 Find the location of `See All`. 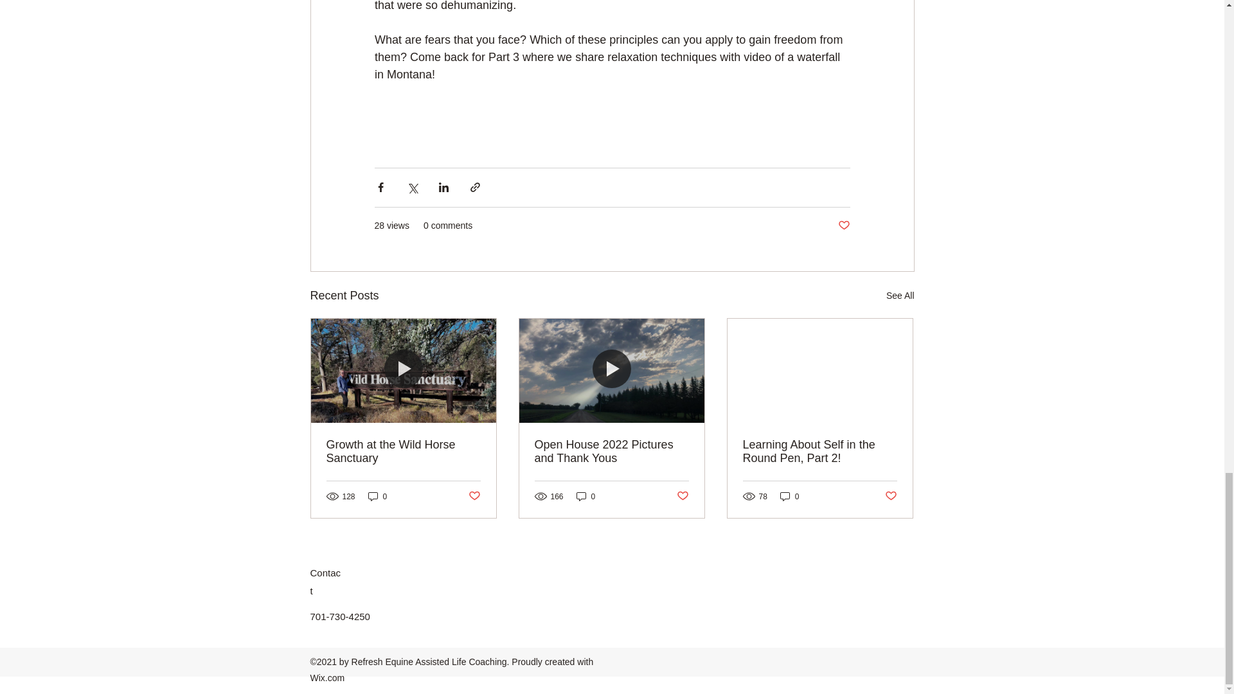

See All is located at coordinates (900, 296).